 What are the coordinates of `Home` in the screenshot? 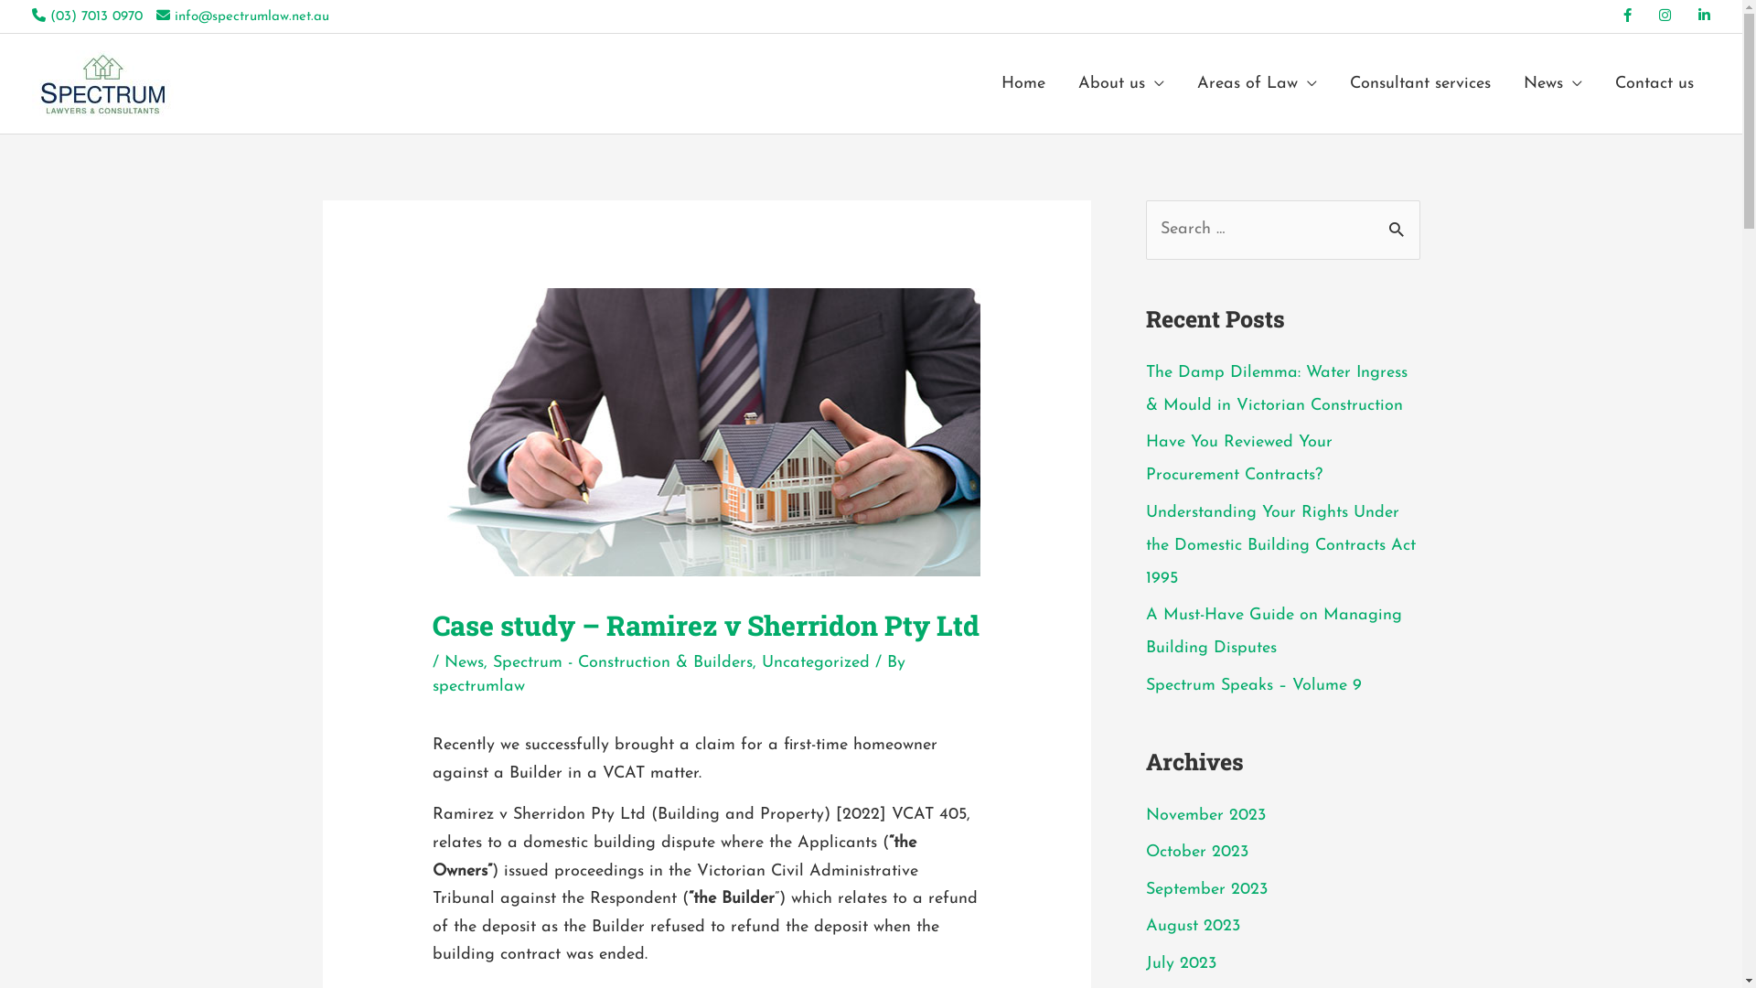 It's located at (1023, 84).